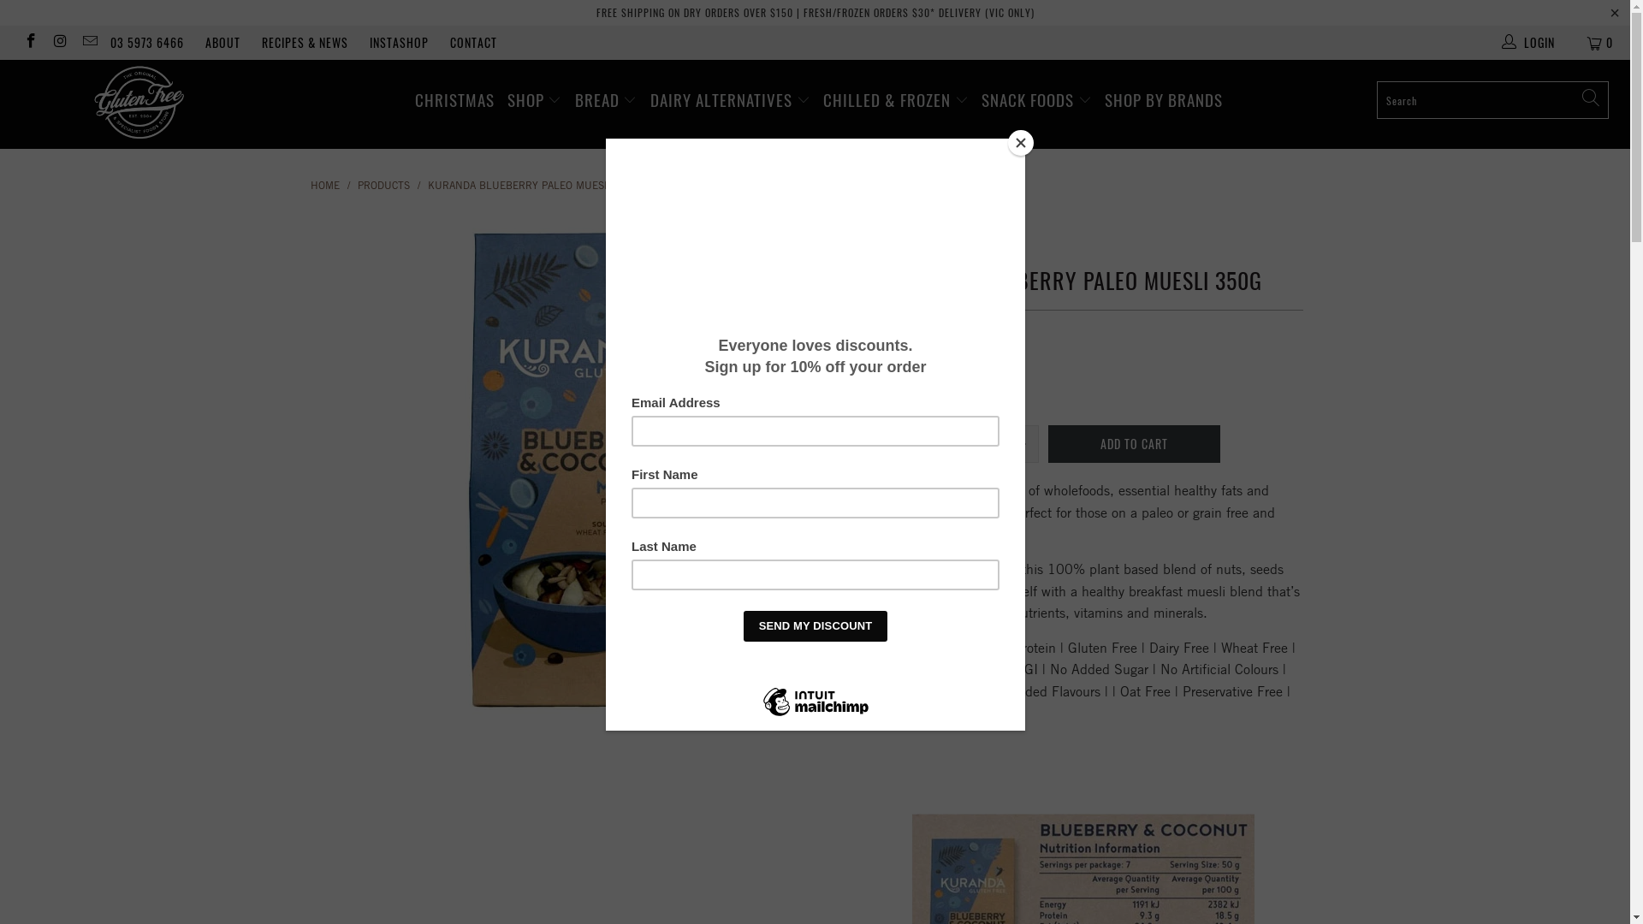 The height and width of the screenshot is (924, 1643). What do you see at coordinates (30, 43) in the screenshot?
I see `Gluten Free Foods on Facebook` at bounding box center [30, 43].